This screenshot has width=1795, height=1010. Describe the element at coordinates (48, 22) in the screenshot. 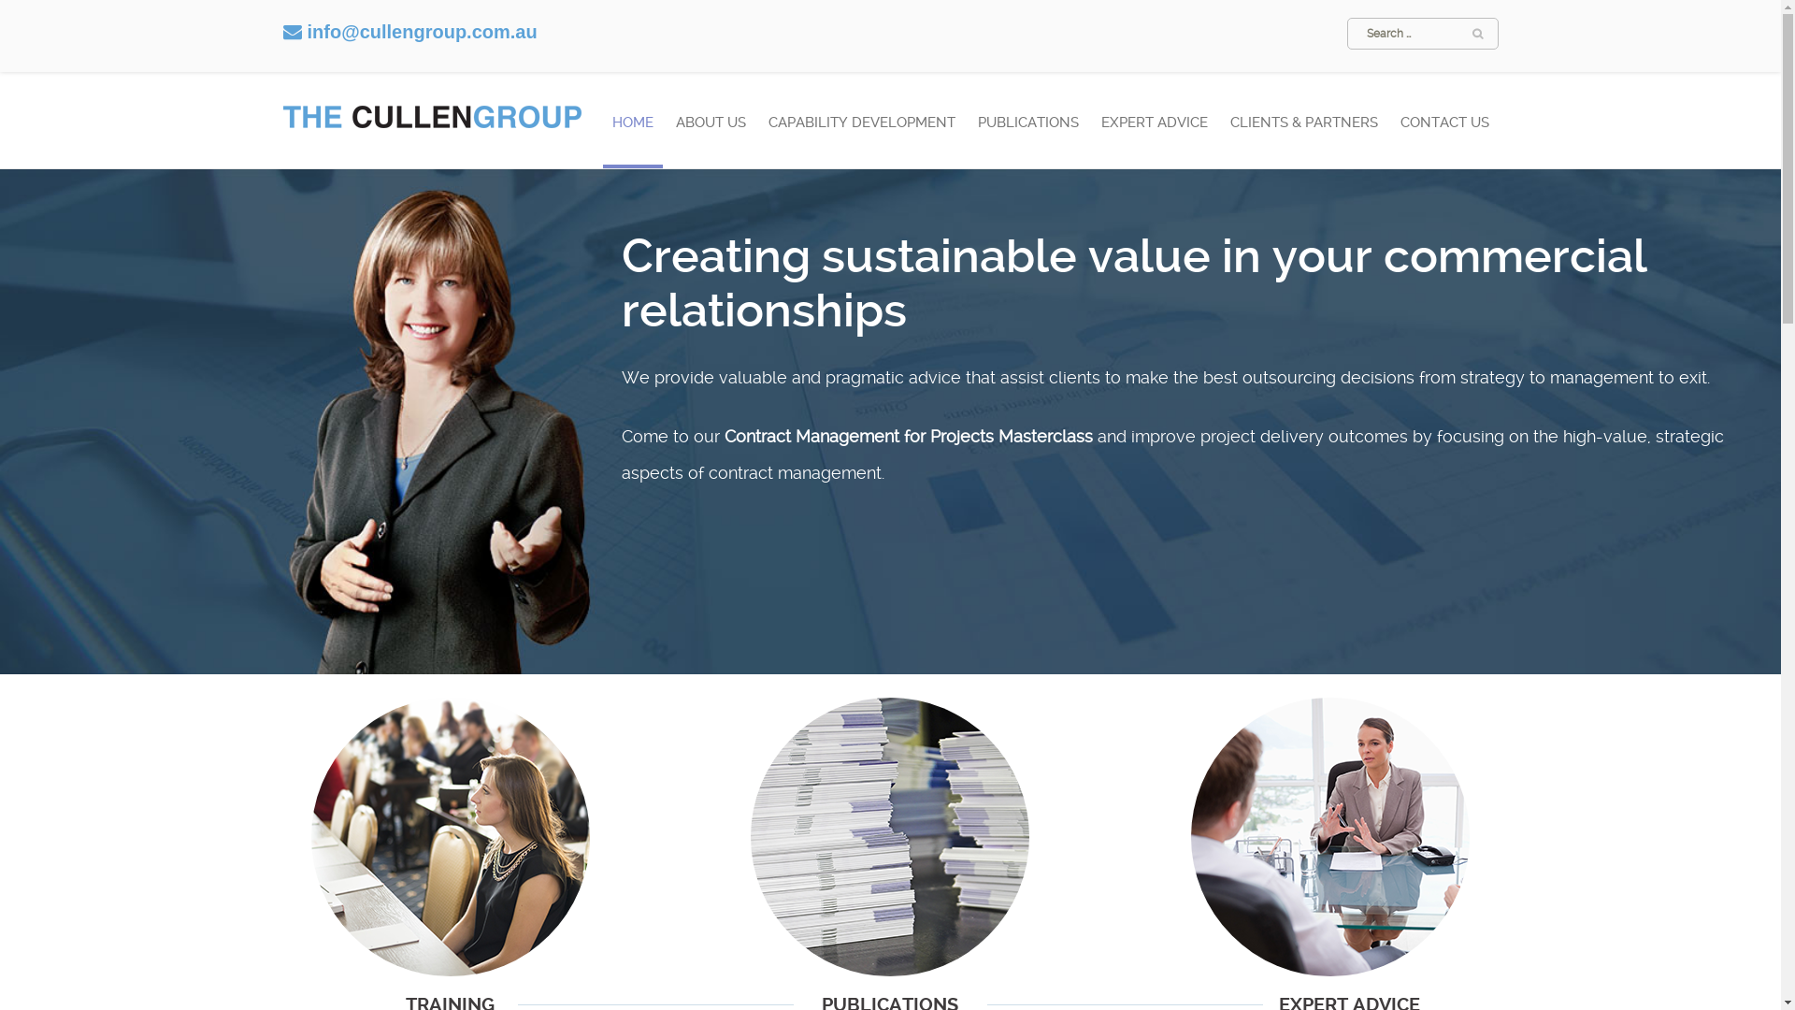

I see `Search` at that location.